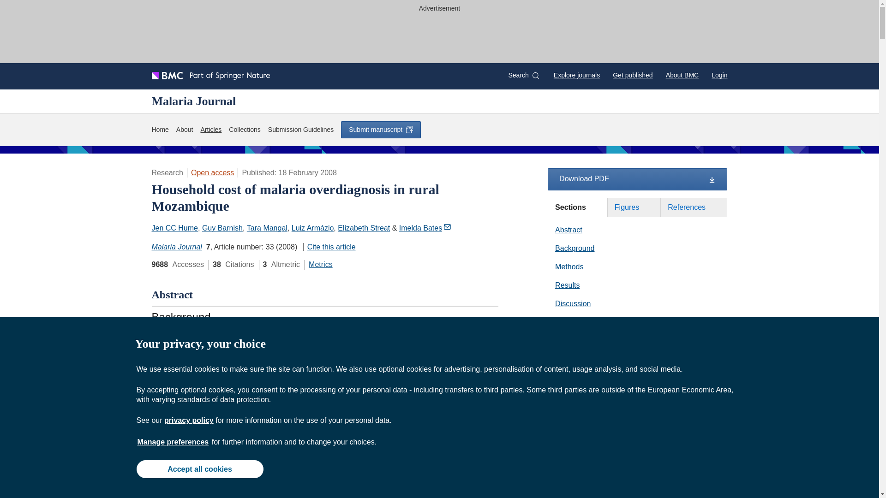 This screenshot has width=886, height=498. Describe the element at coordinates (632, 75) in the screenshot. I see `Get published` at that location.